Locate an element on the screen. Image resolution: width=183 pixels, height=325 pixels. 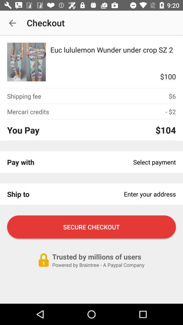
choose secure checkout icon is located at coordinates (91, 227).